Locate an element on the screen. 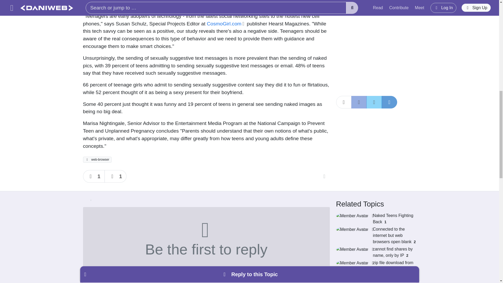 The width and height of the screenshot is (503, 283). CosmoGirl.com is located at coordinates (226, 24).